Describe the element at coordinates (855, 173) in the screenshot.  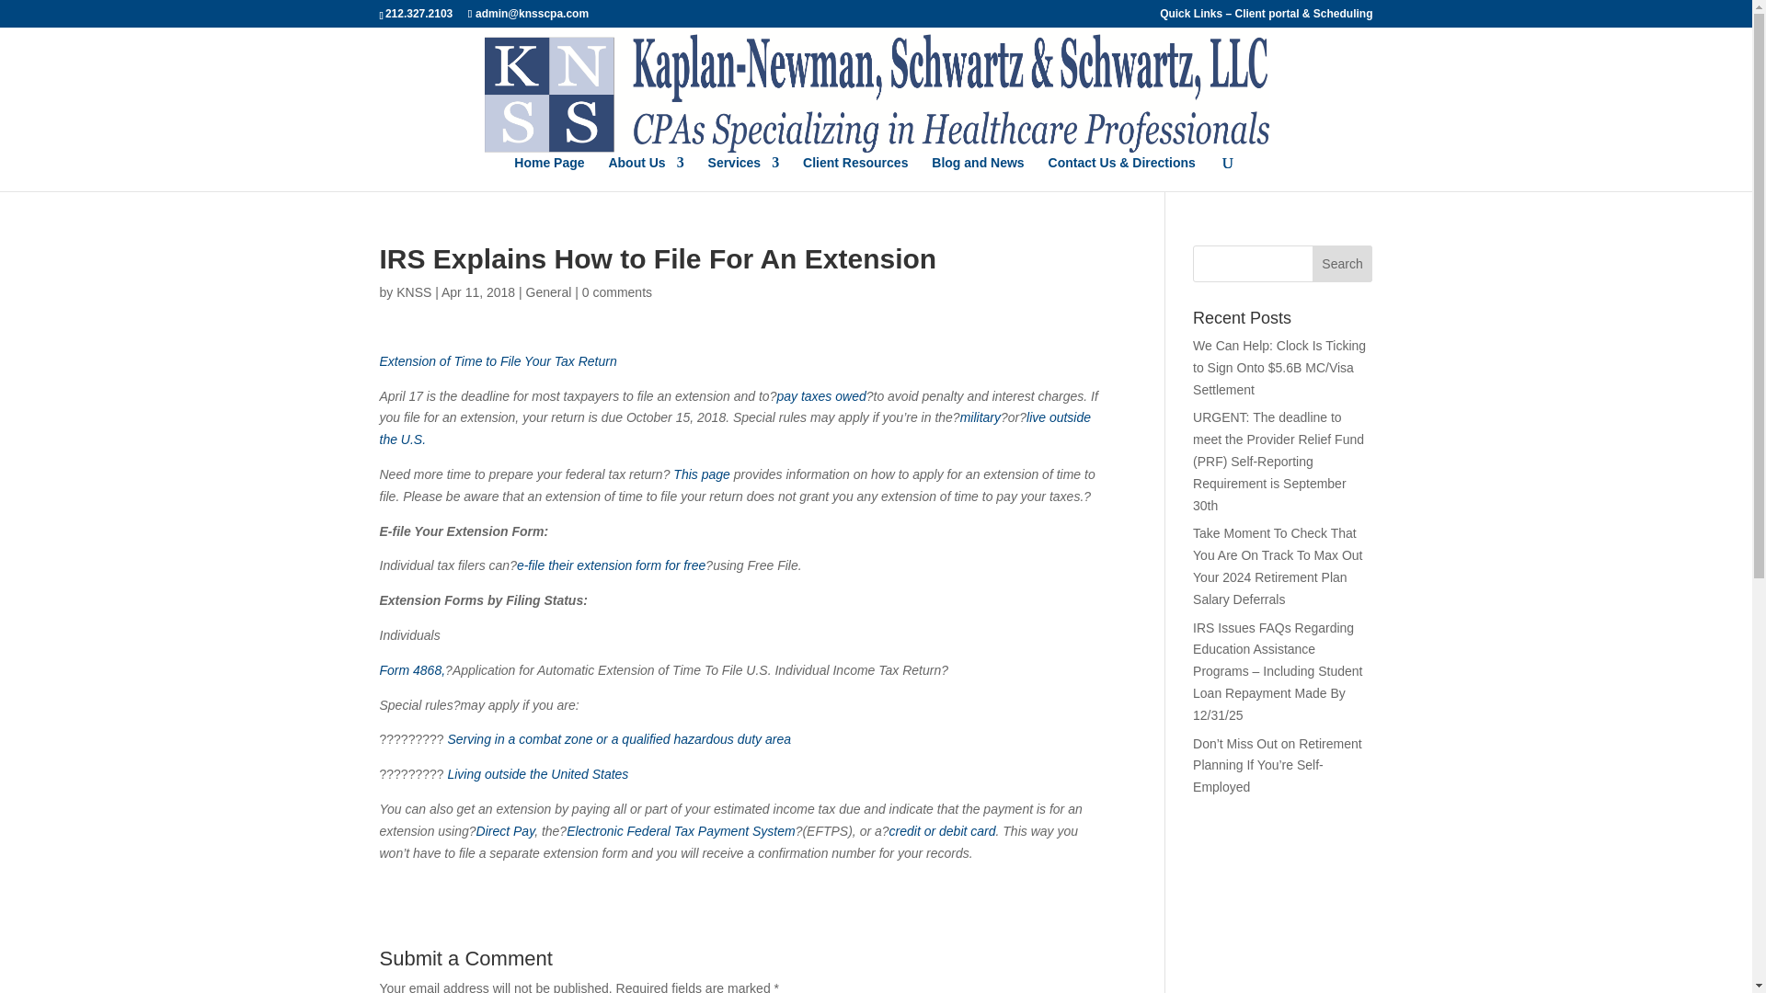
I see `Client Resources` at that location.